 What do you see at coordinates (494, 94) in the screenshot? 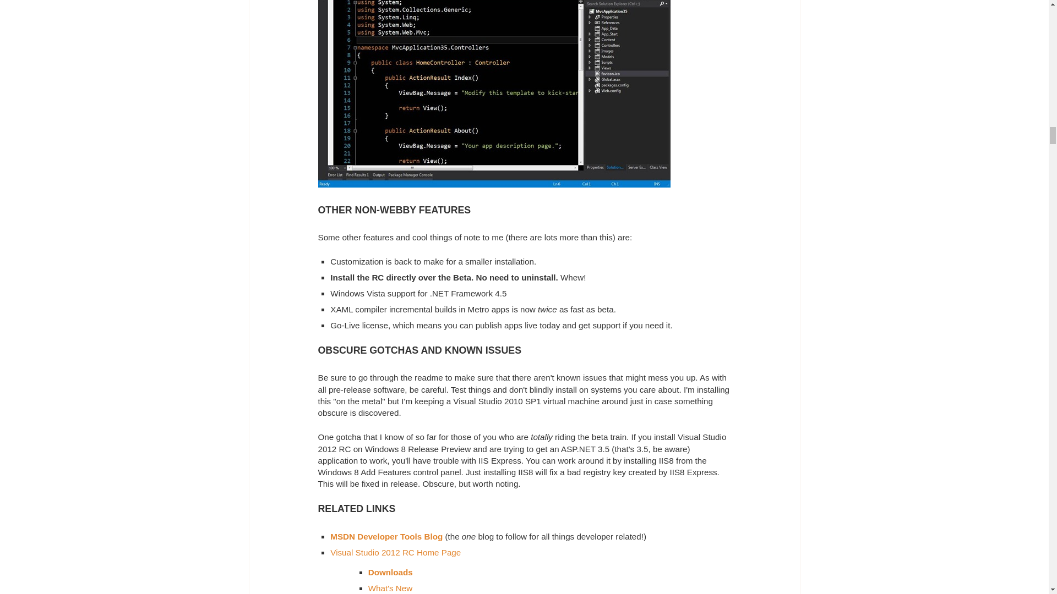
I see `My Visual Studio Dark Theme` at bounding box center [494, 94].